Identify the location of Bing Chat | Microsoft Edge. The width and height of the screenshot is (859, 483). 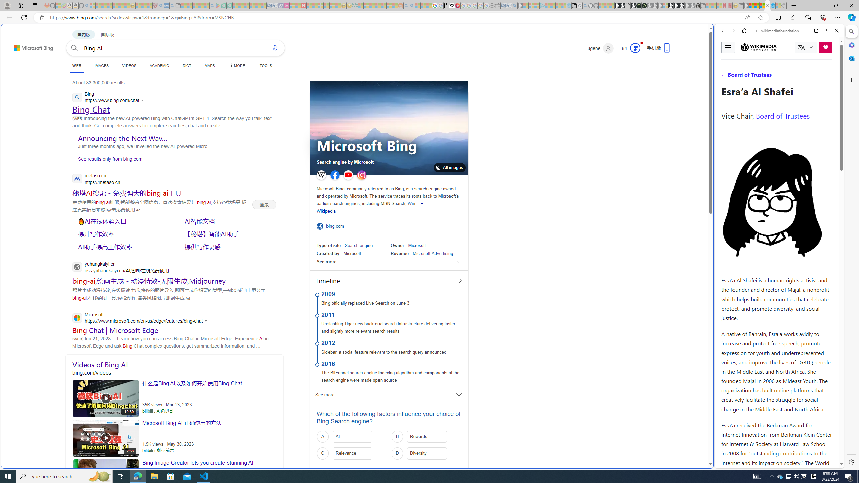
(115, 330).